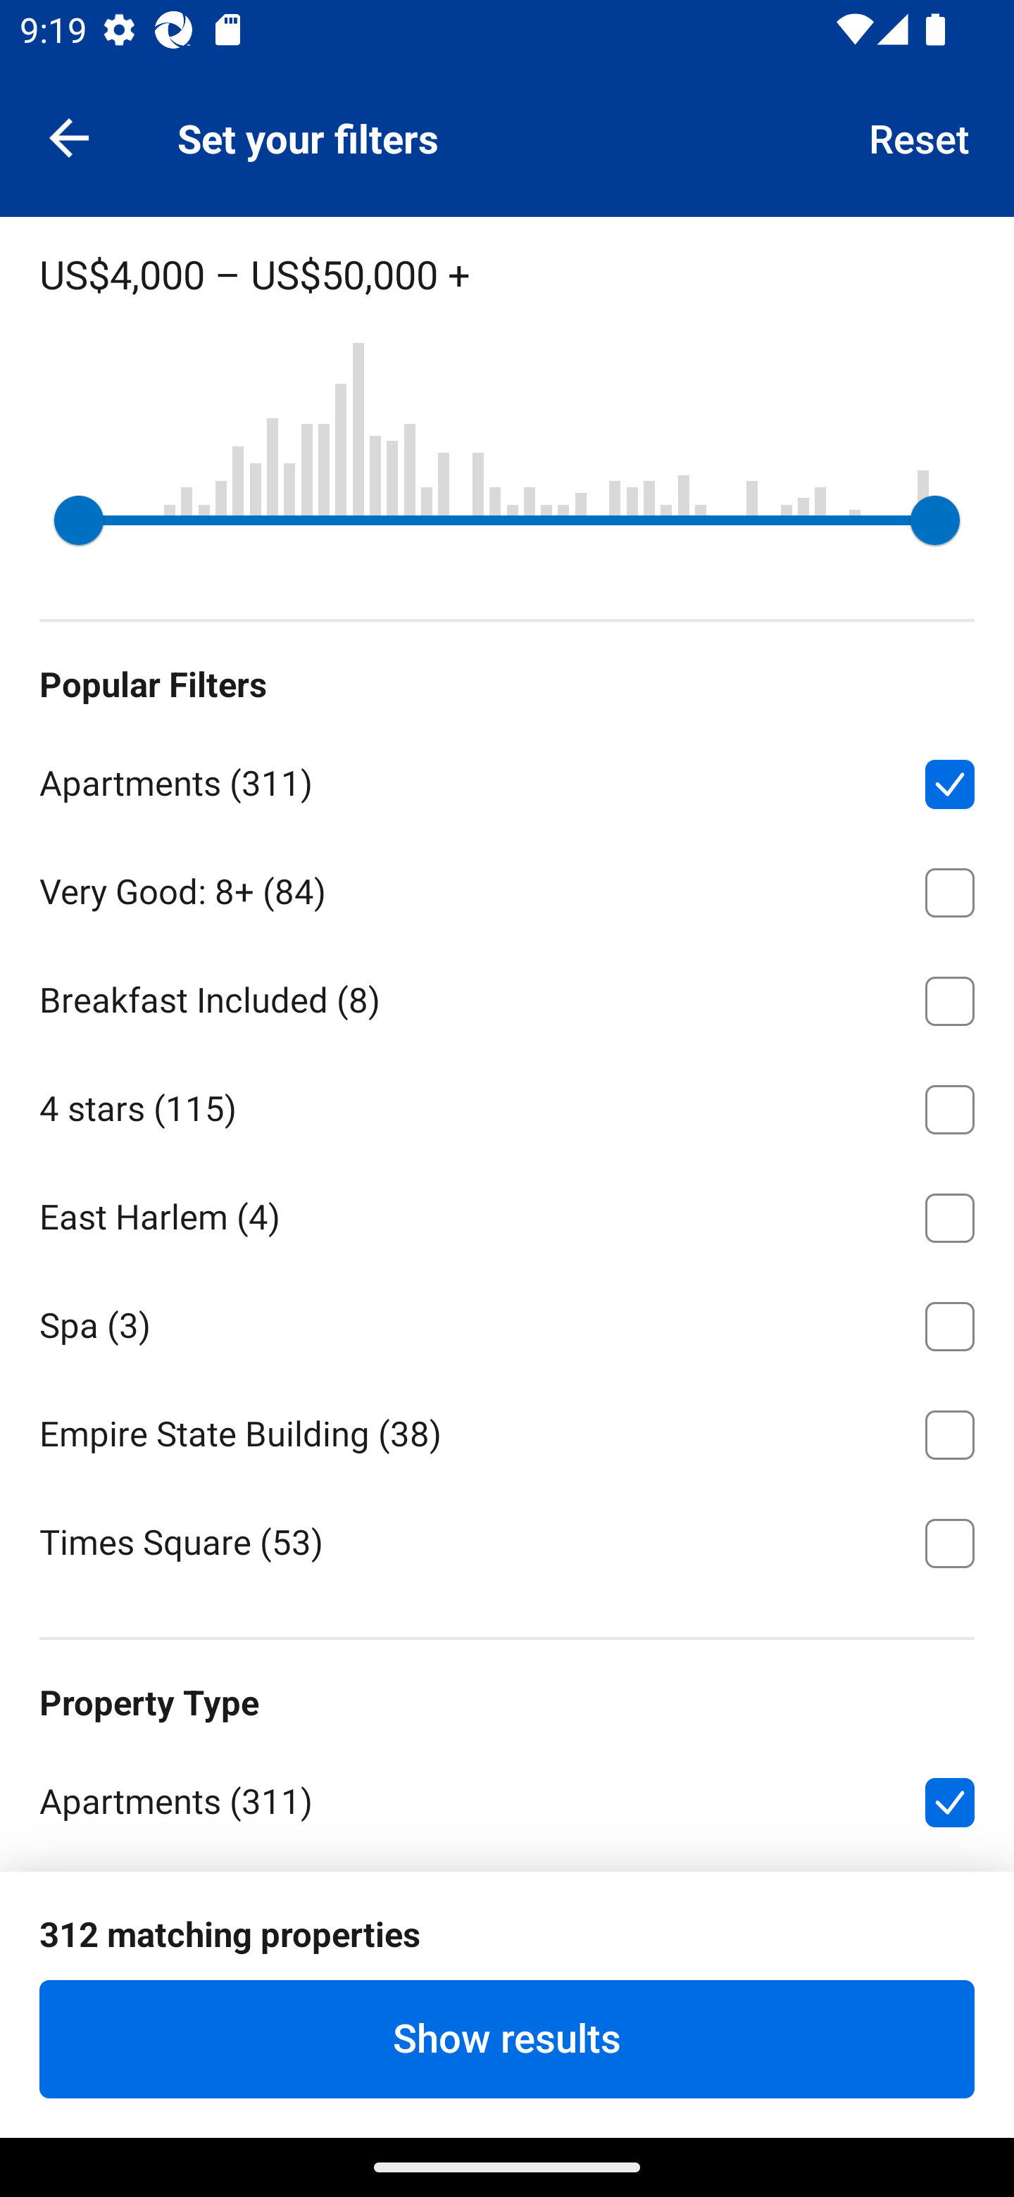  Describe the element at coordinates (507, 1321) in the screenshot. I see `Spa ⁦(3)` at that location.